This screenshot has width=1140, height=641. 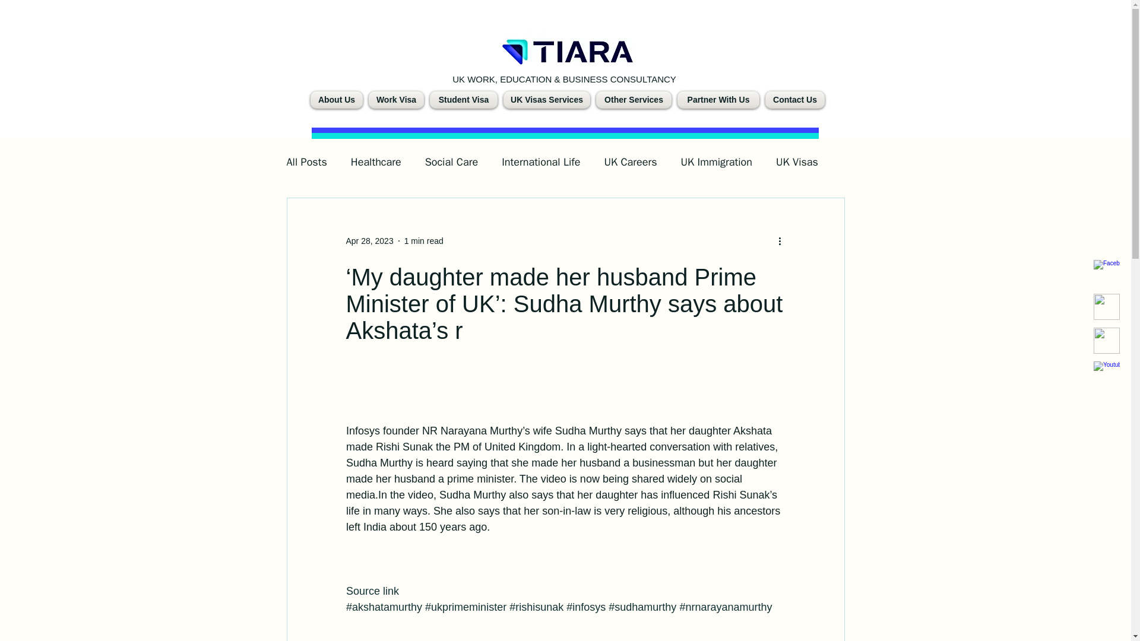 I want to click on Apr 28, 2023, so click(x=369, y=241).